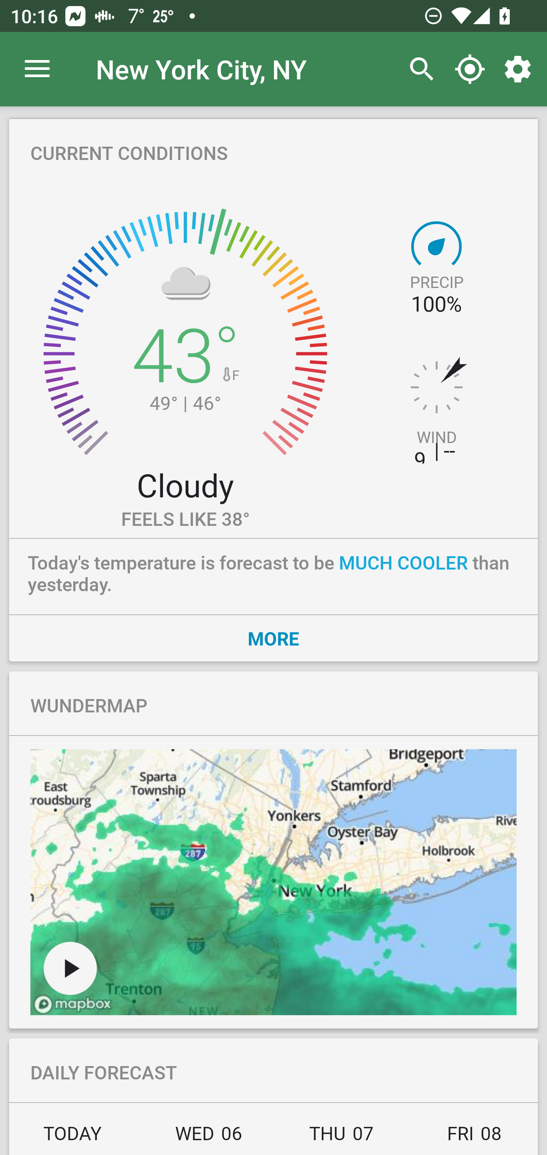 This screenshot has height=1155, width=547. I want to click on Weather Map, so click(70, 968).